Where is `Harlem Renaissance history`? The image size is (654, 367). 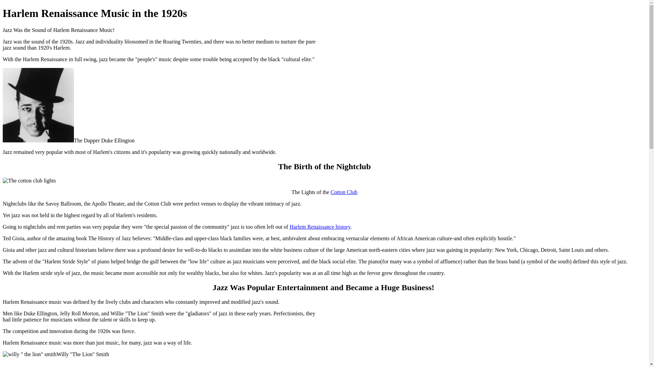 Harlem Renaissance history is located at coordinates (320, 227).